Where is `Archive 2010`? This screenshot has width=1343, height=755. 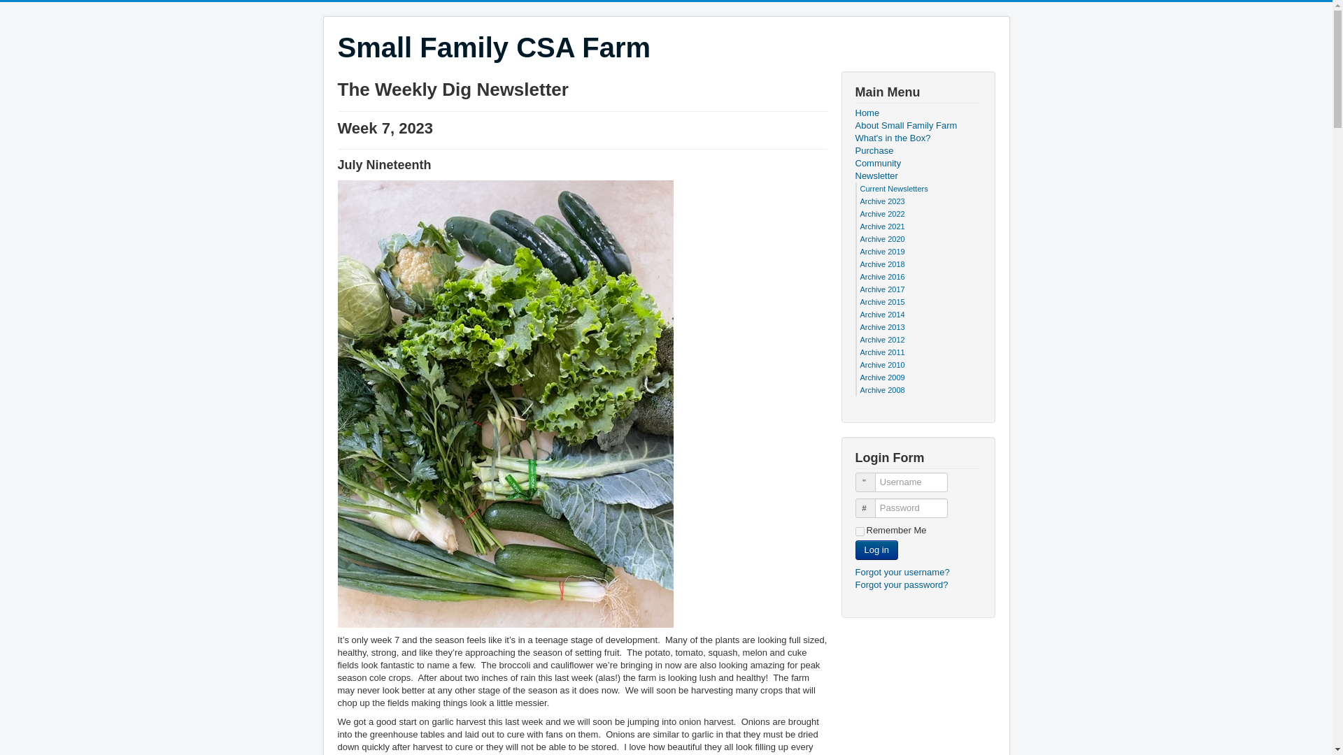 Archive 2010 is located at coordinates (883, 365).